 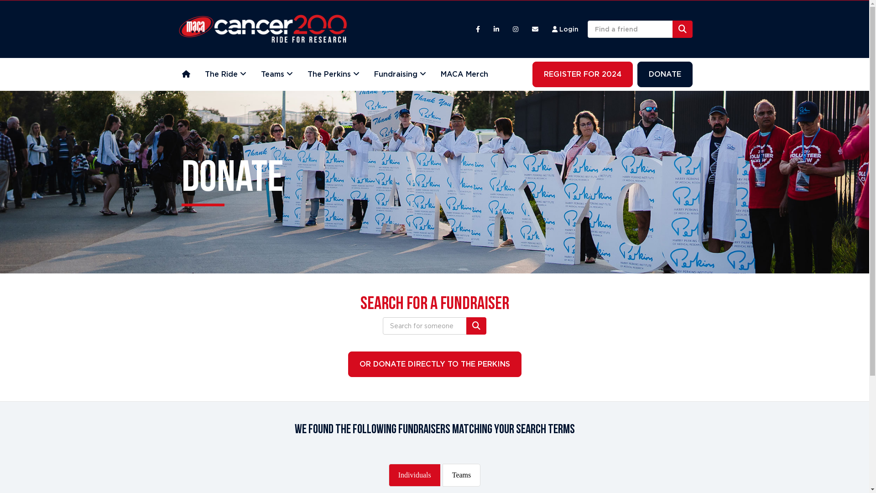 I want to click on Teams, so click(x=462, y=475).